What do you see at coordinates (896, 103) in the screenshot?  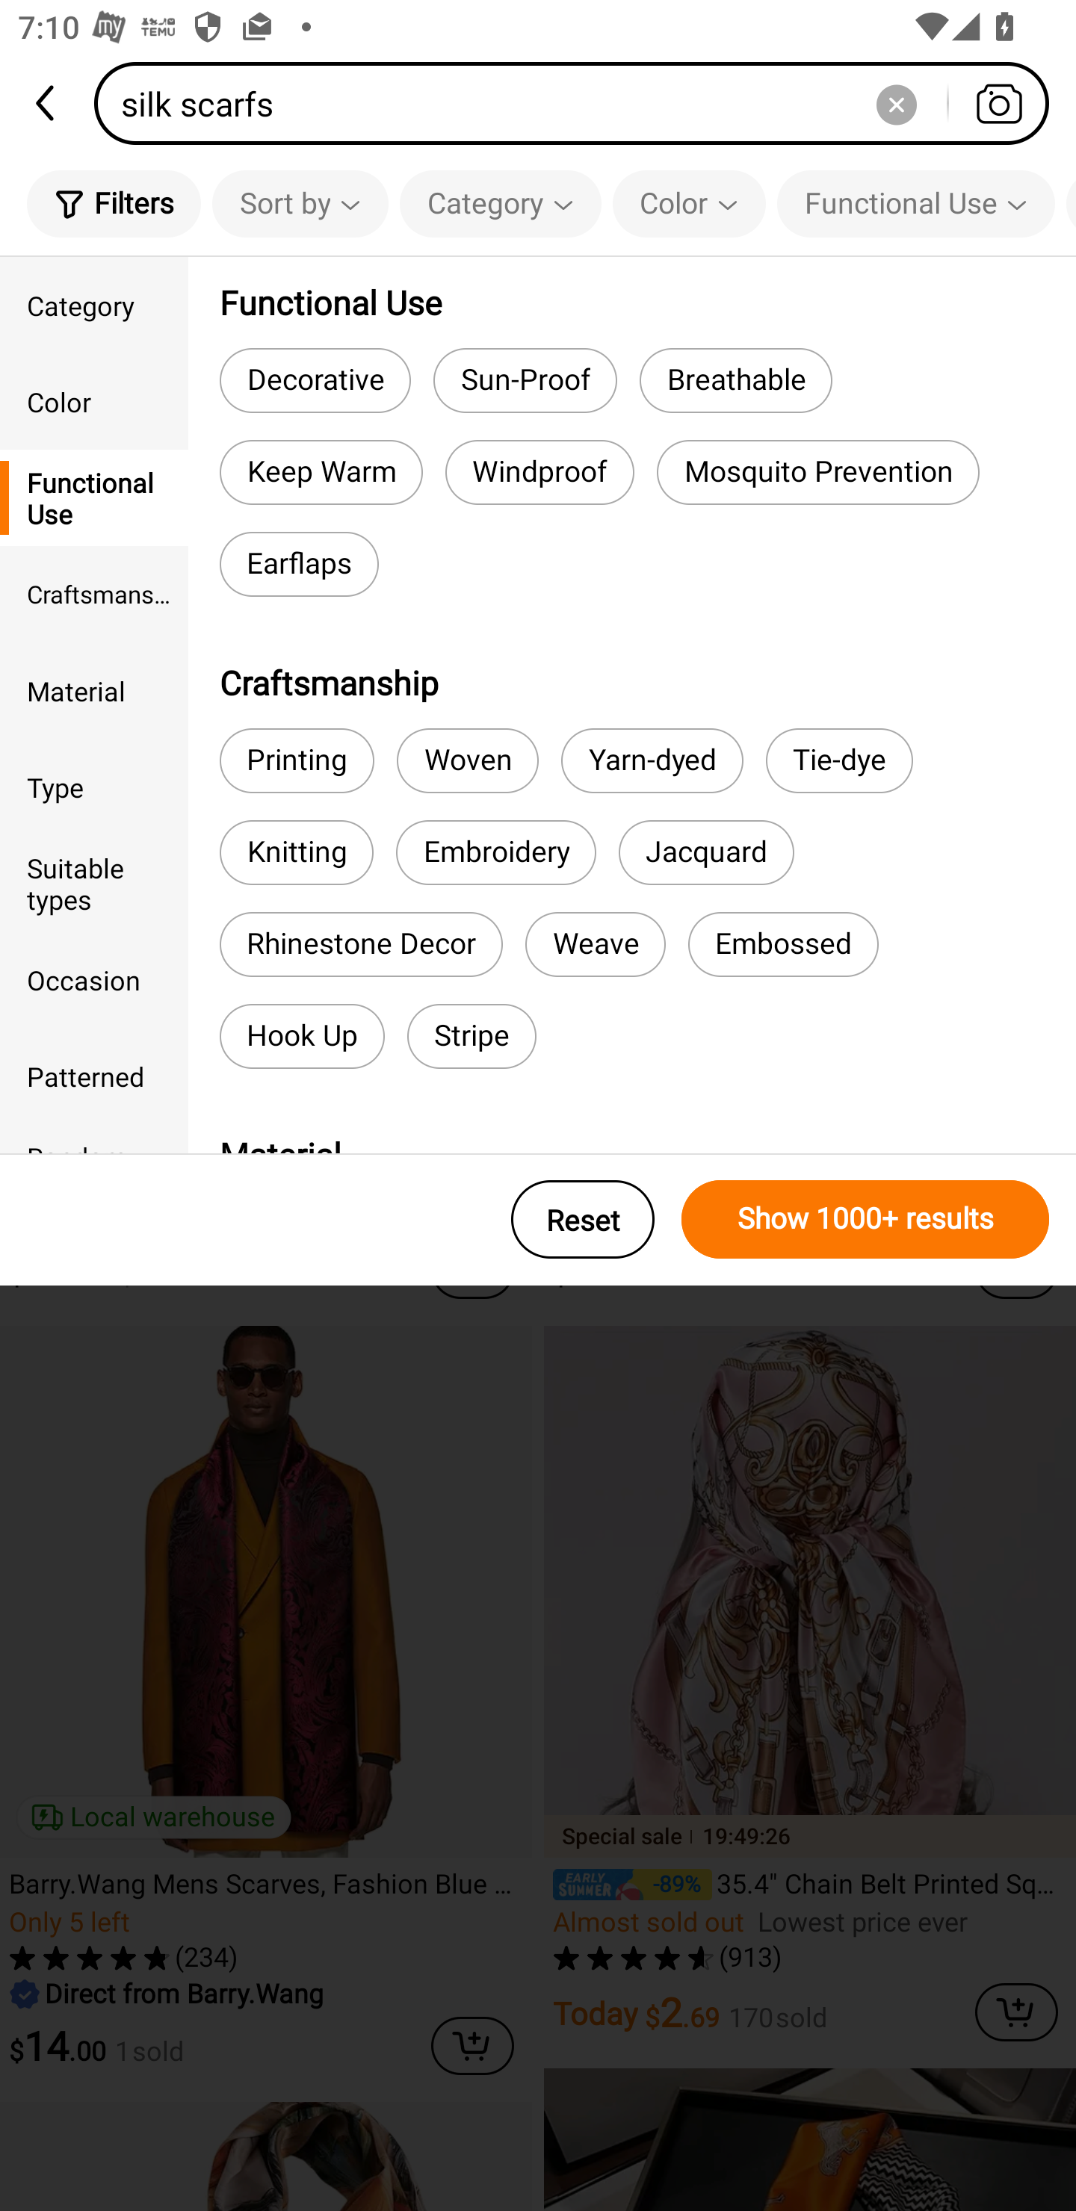 I see `Delete search history` at bounding box center [896, 103].